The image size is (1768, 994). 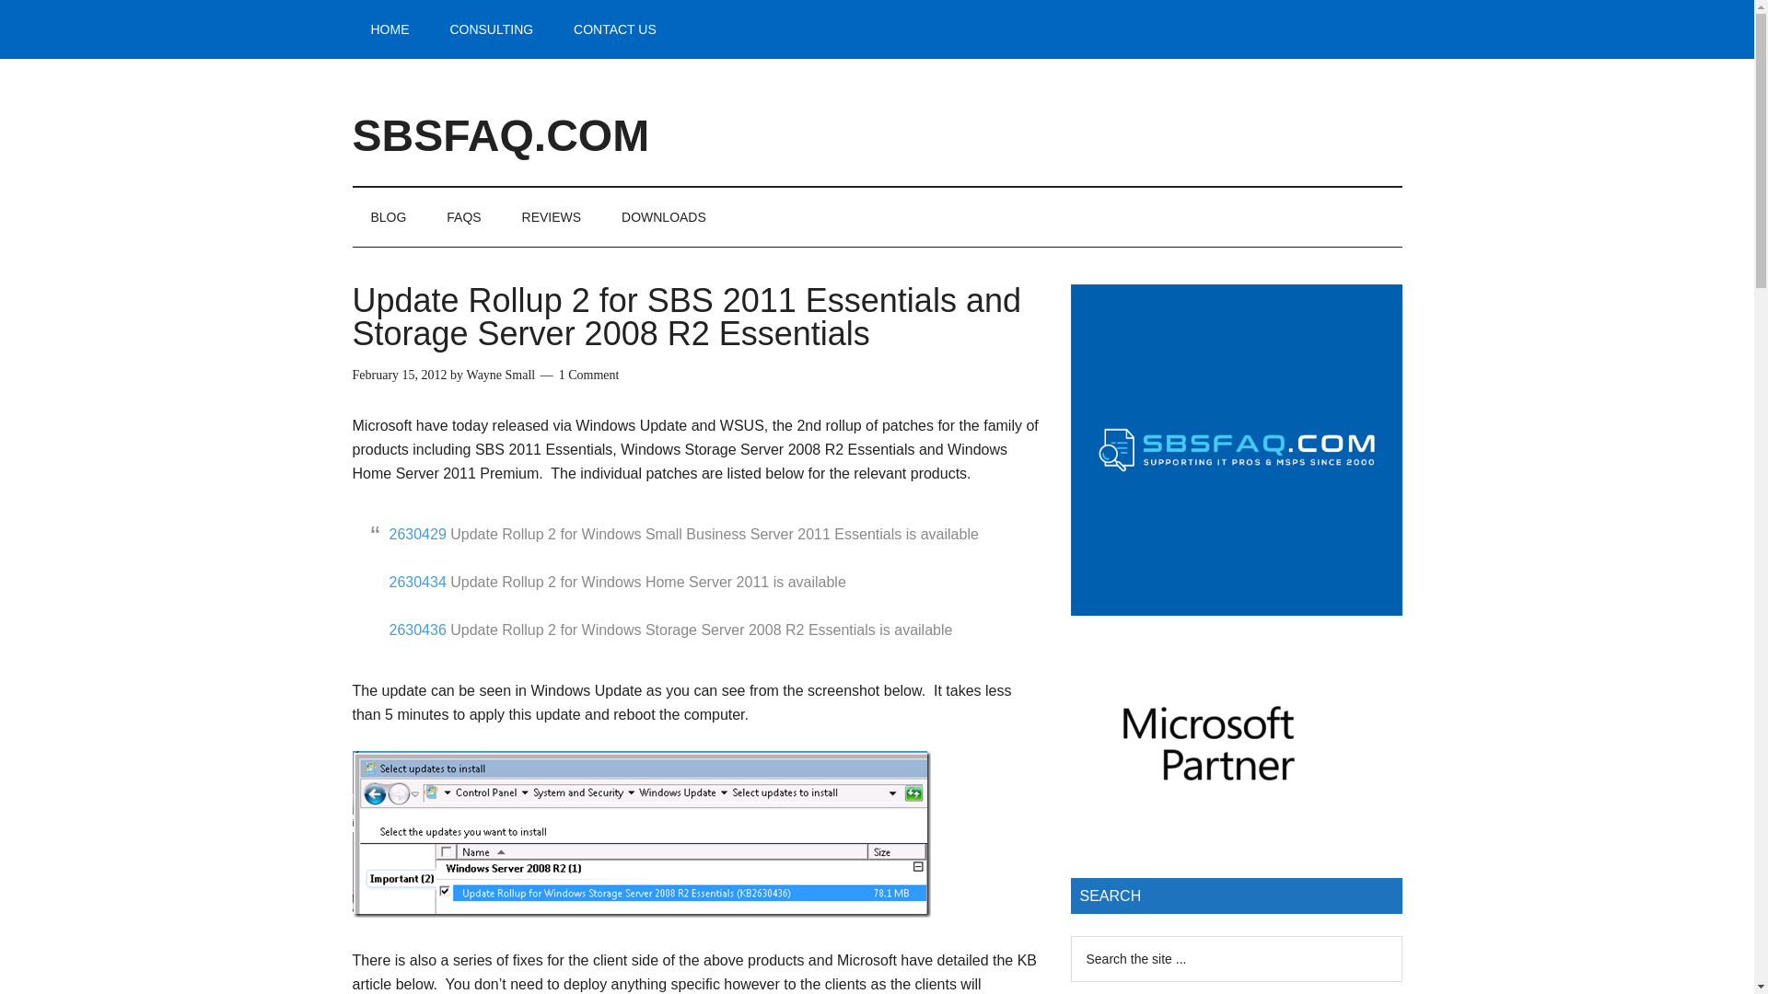 I want to click on 2630434, so click(x=416, y=582).